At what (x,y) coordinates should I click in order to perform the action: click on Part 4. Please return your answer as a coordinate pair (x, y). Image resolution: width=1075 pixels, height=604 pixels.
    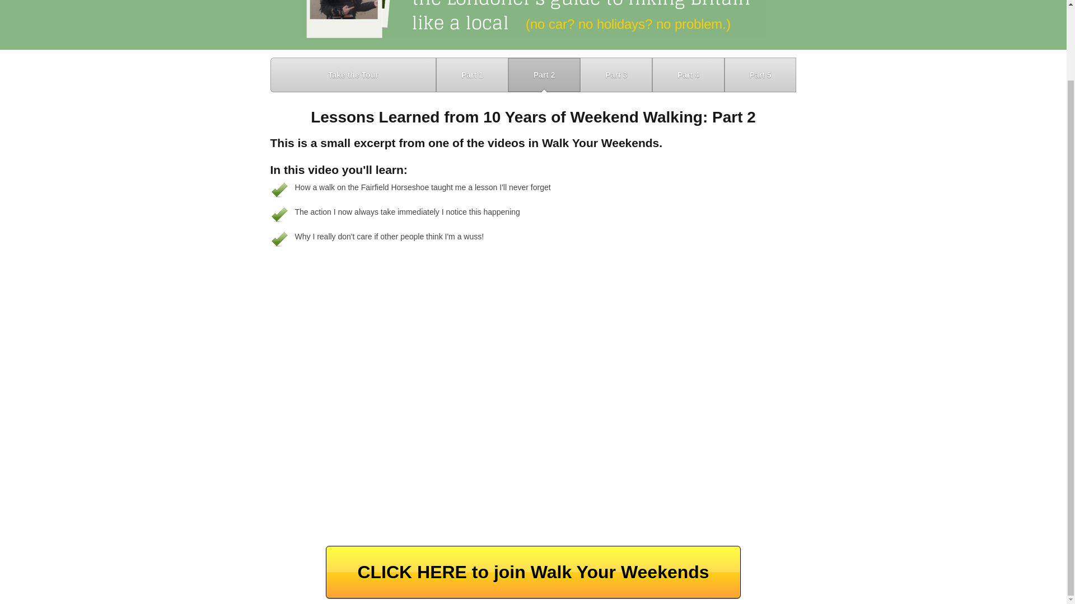
    Looking at the image, I should click on (689, 75).